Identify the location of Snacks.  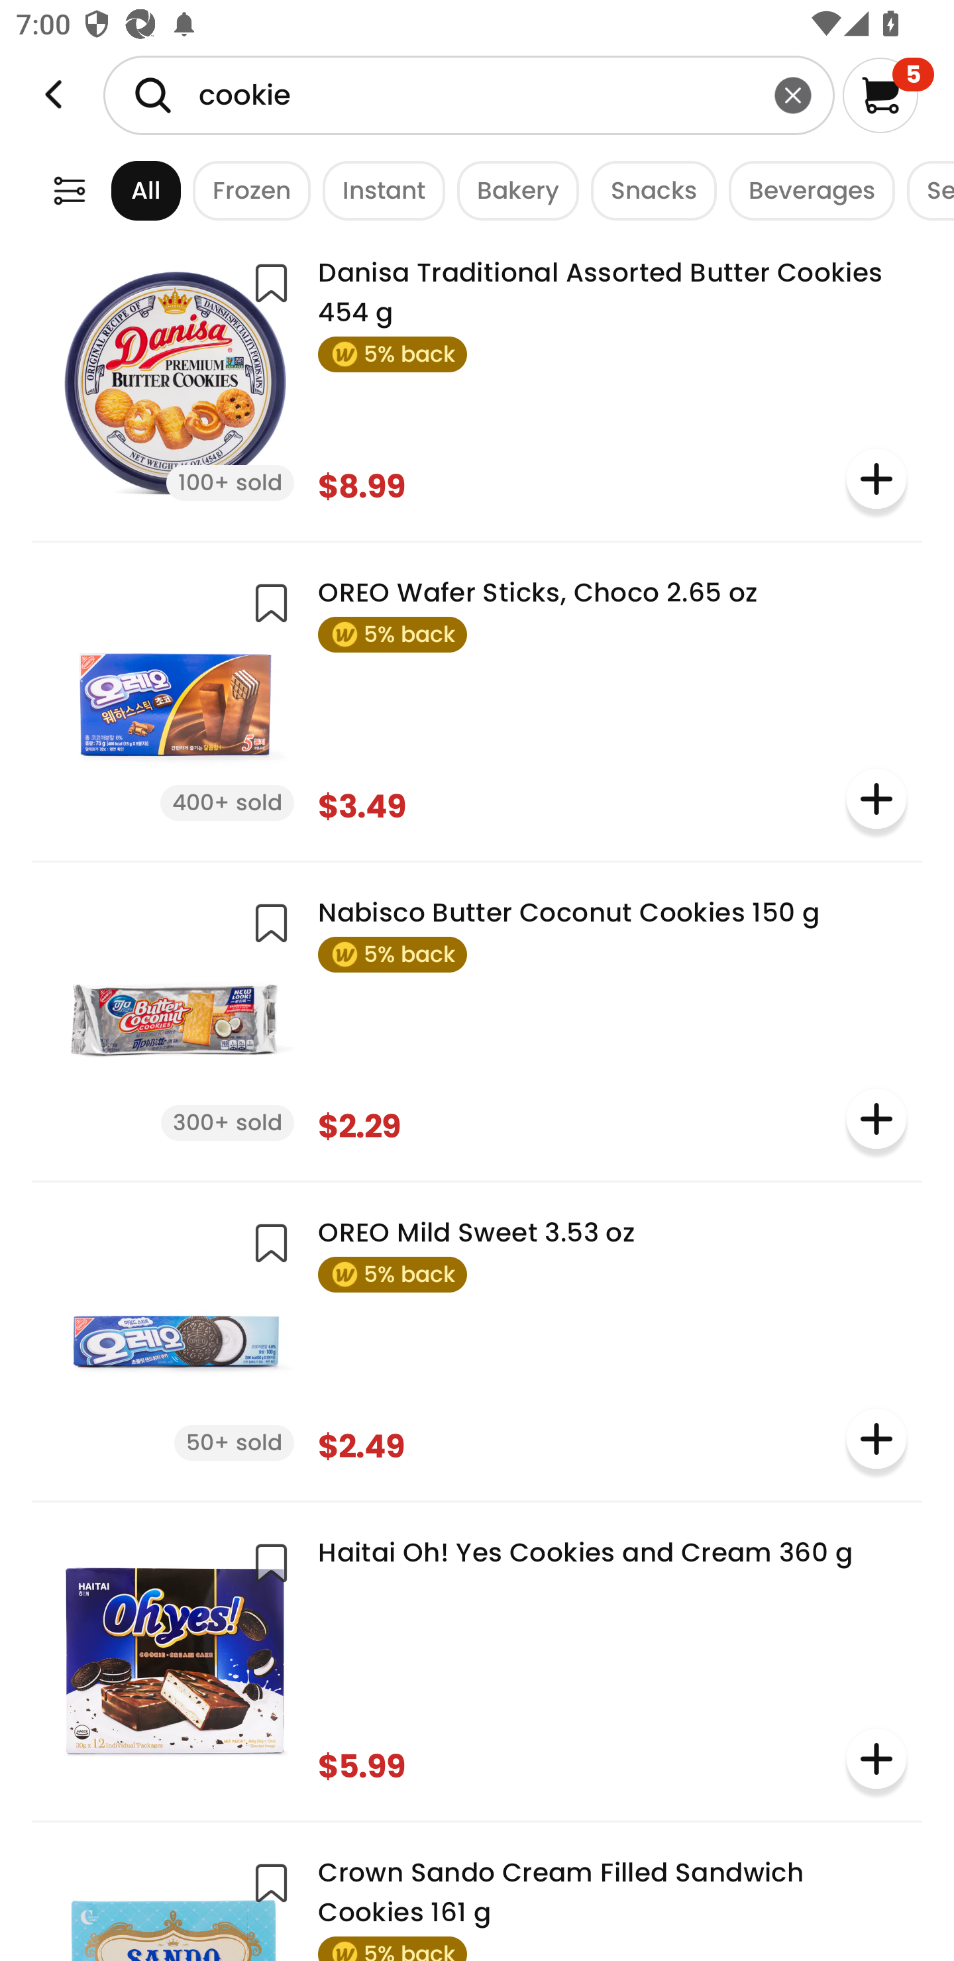
(648, 189).